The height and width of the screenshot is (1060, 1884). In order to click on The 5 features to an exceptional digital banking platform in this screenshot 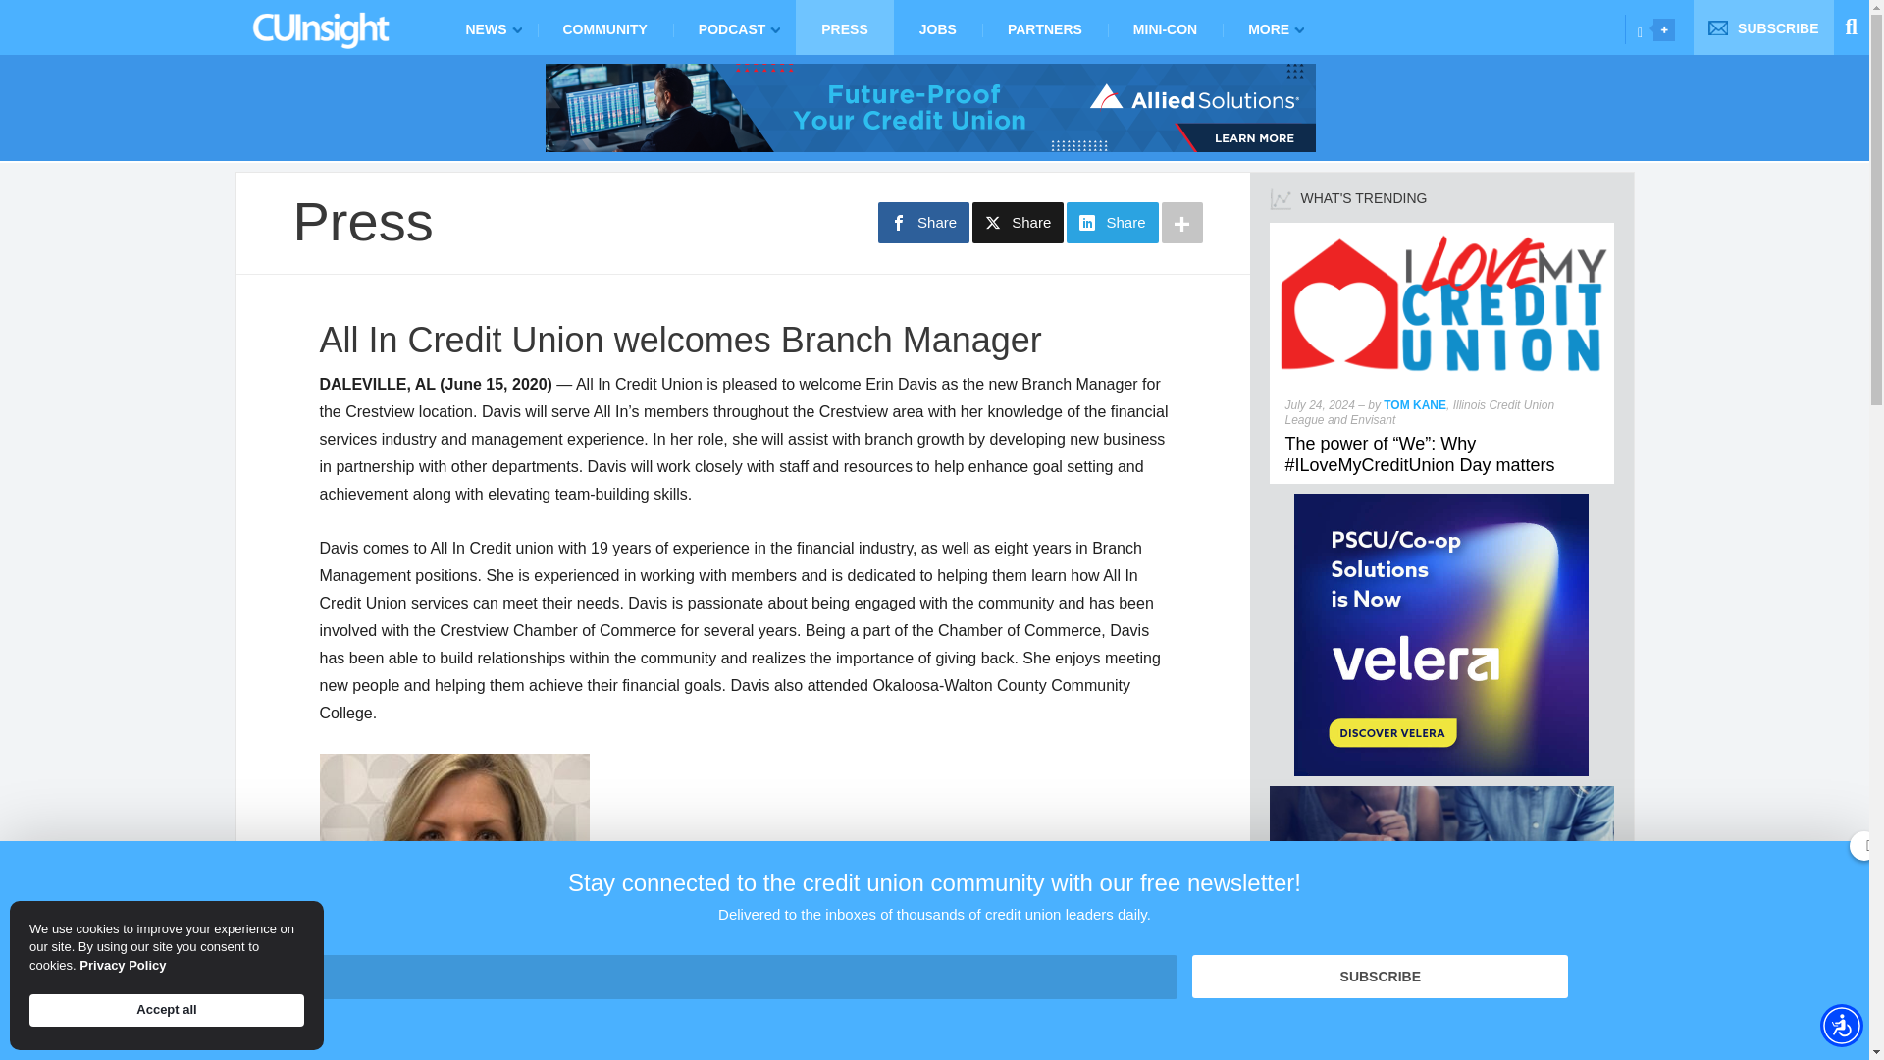, I will do `click(1437, 1004)`.